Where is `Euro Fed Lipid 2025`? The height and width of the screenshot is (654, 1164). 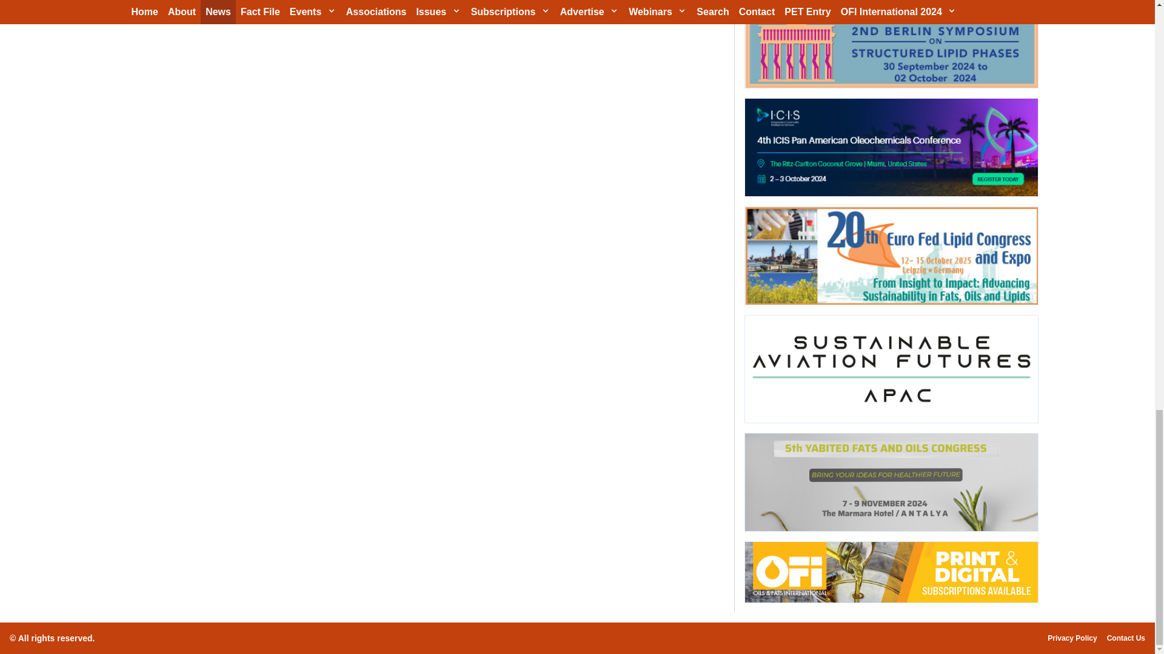
Euro Fed Lipid 2025 is located at coordinates (891, 256).